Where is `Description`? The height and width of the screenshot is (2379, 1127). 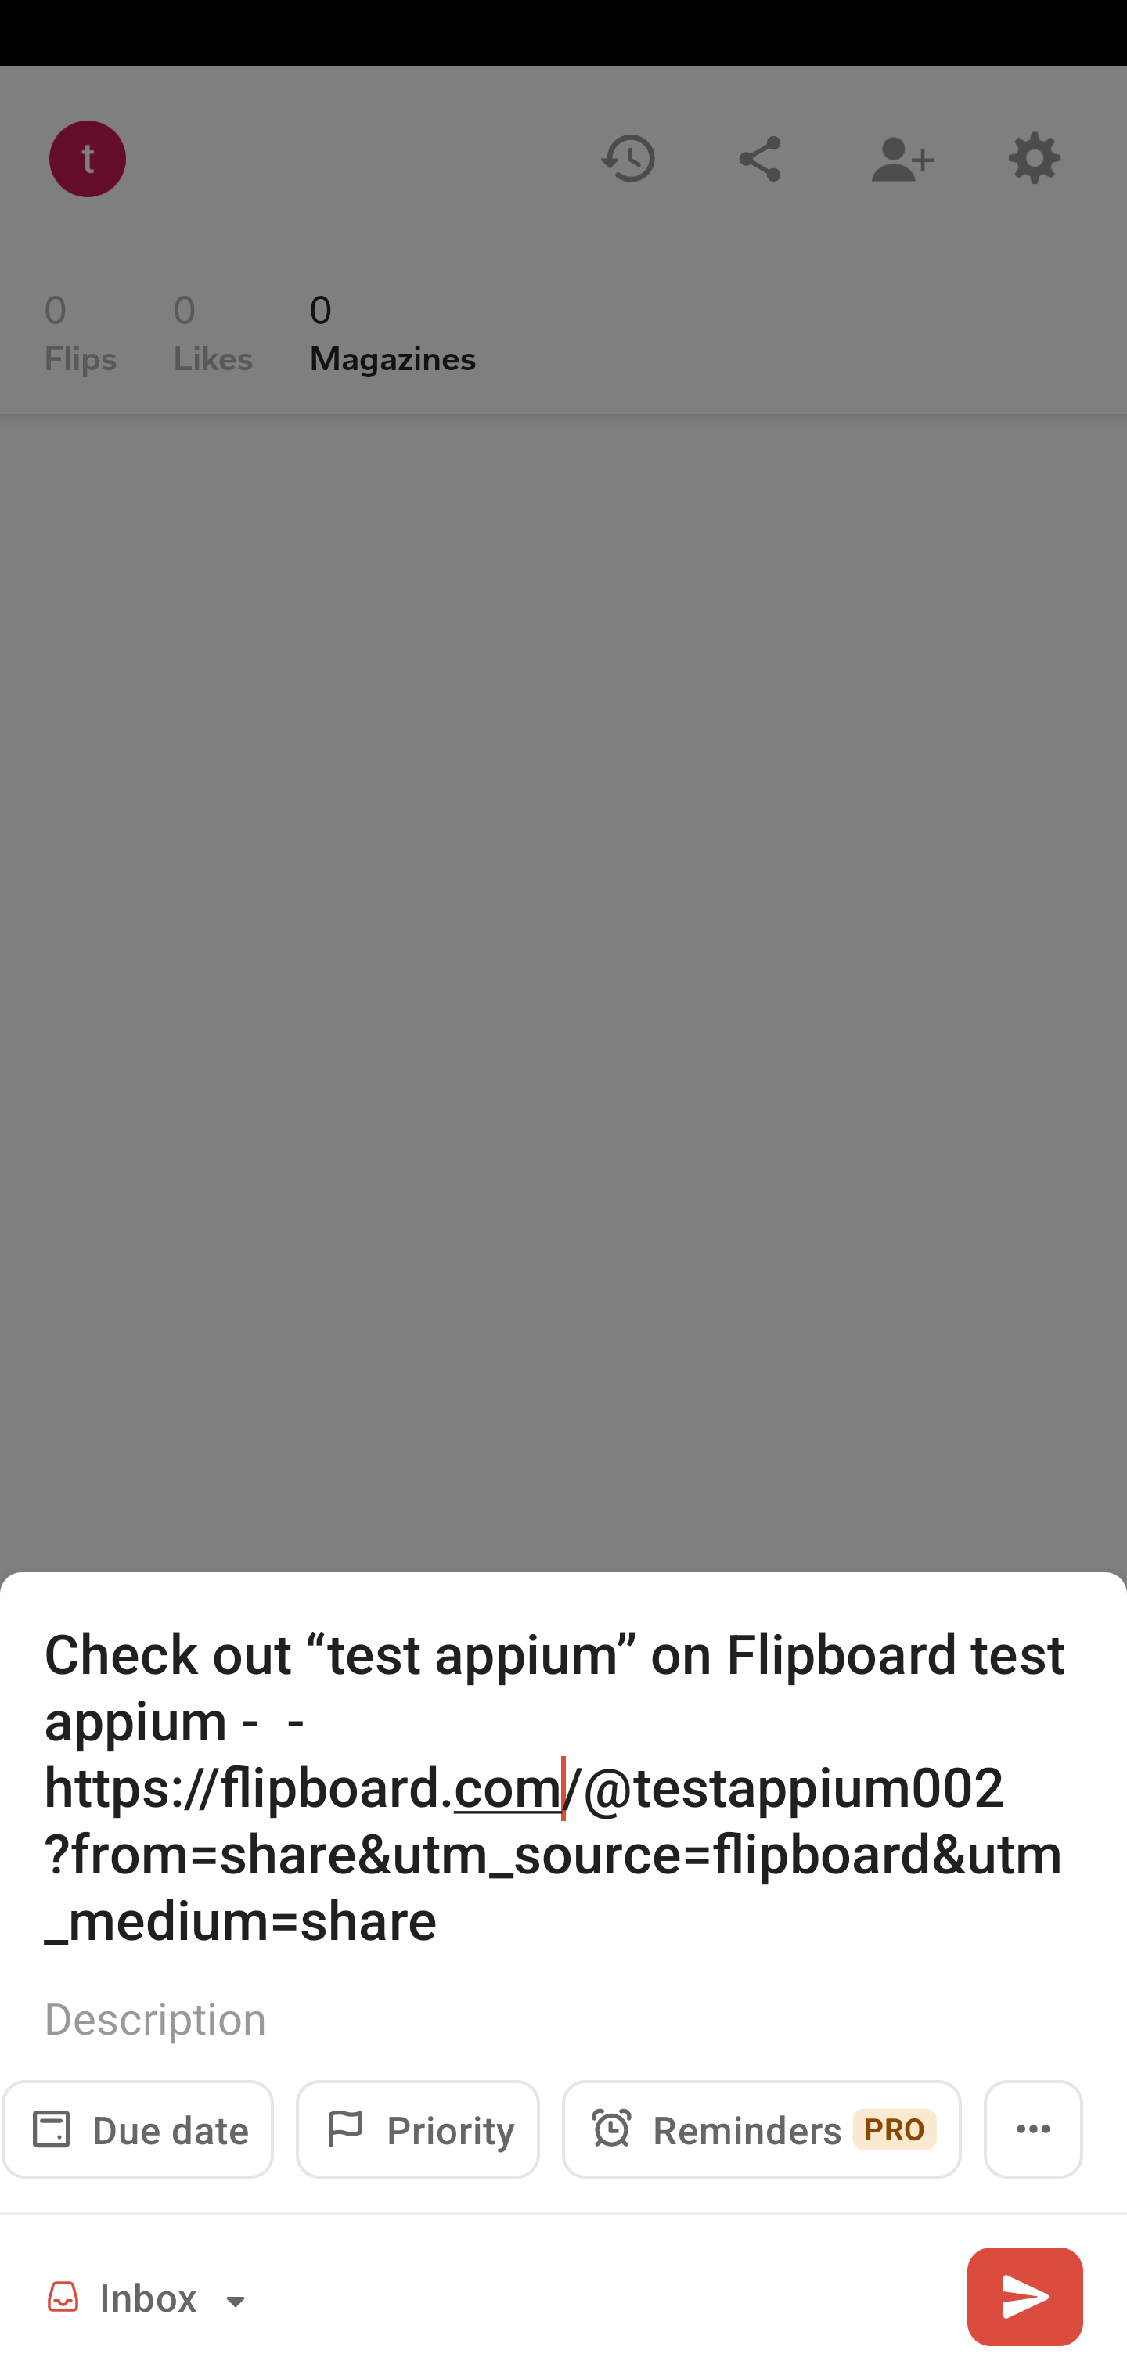 Description is located at coordinates (563, 2018).